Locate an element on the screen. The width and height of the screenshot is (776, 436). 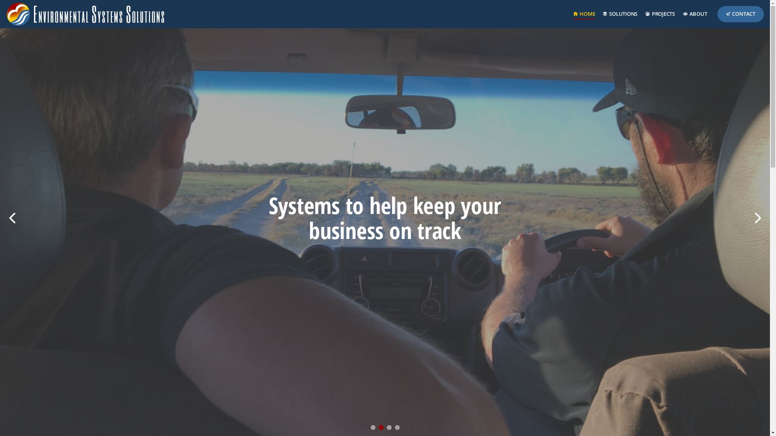
3 is located at coordinates (389, 428).